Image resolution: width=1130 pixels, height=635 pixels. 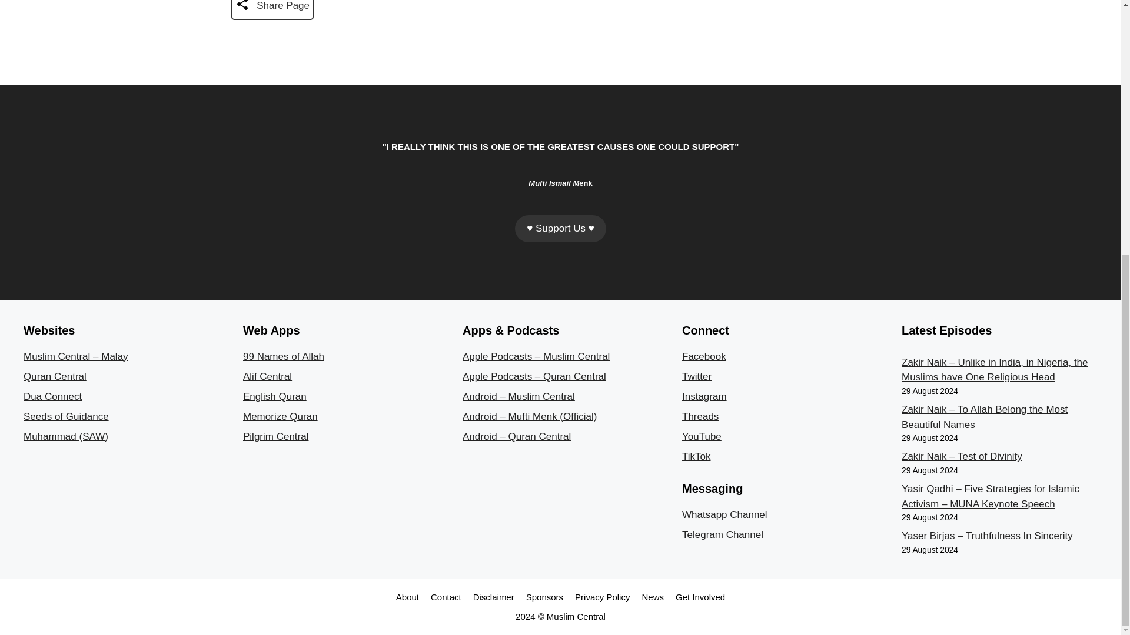 What do you see at coordinates (697, 376) in the screenshot?
I see `Twitter` at bounding box center [697, 376].